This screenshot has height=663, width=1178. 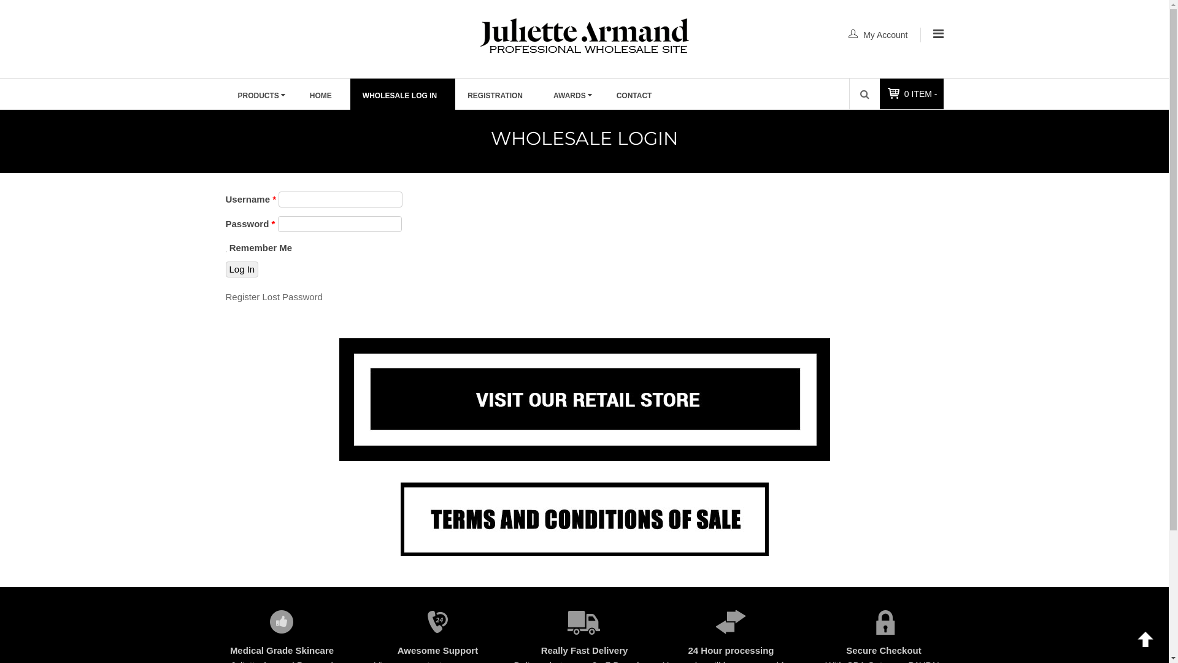 What do you see at coordinates (438, 651) in the screenshot?
I see `Awesome Support` at bounding box center [438, 651].